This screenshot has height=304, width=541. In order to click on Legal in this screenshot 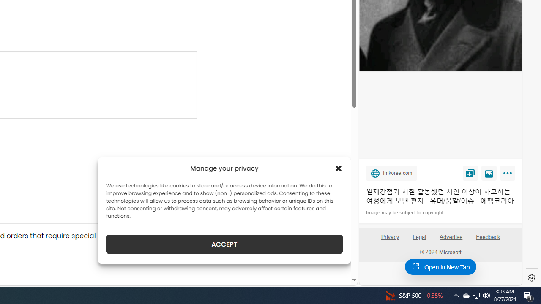, I will do `click(419, 241)`.